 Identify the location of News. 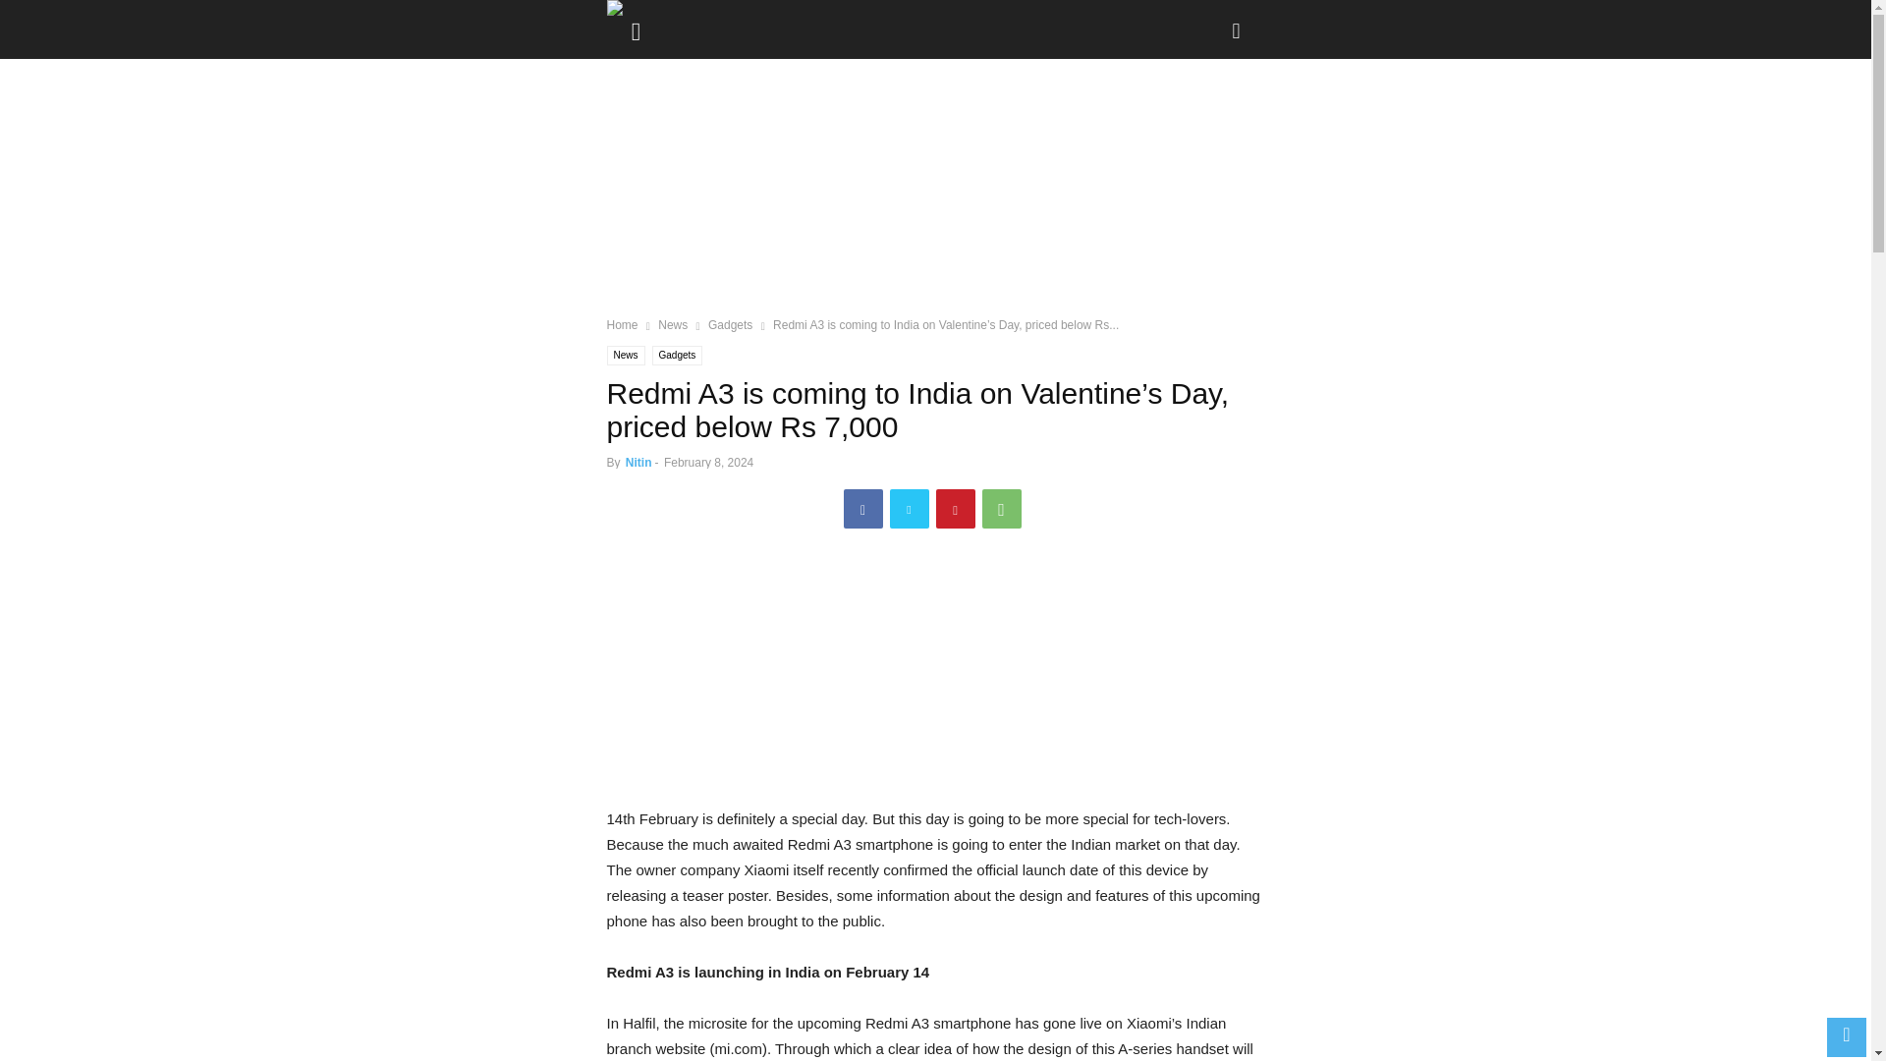
(626, 356).